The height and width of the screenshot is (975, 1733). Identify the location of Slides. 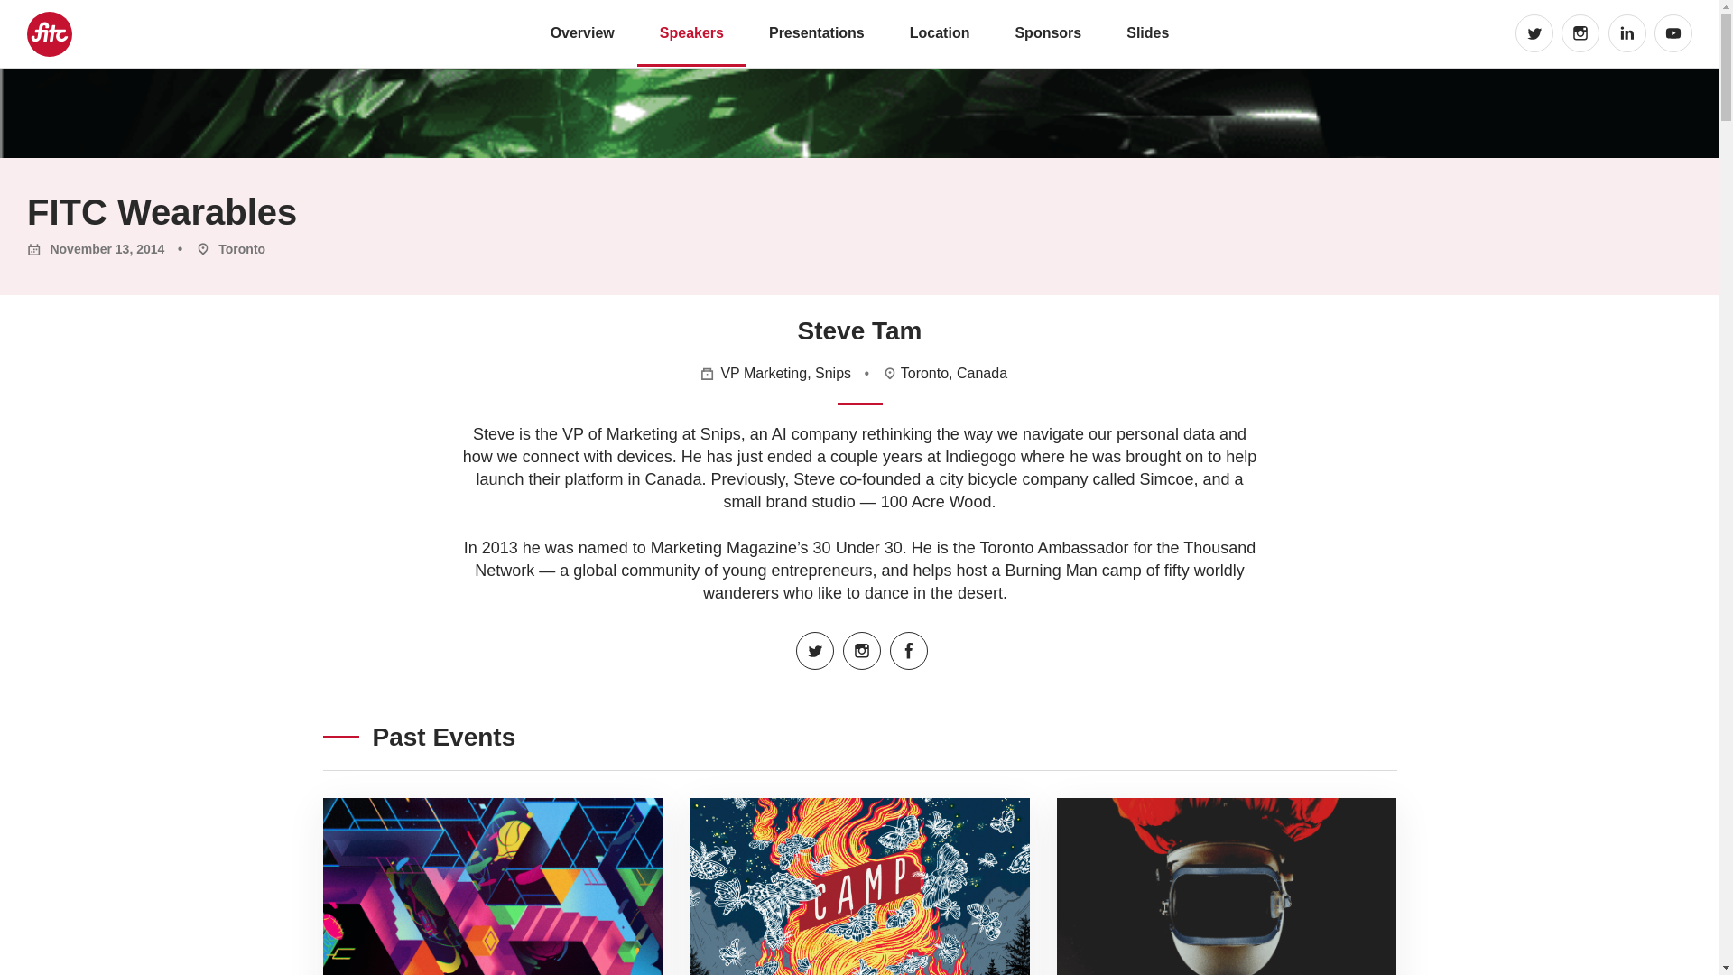
(1148, 32).